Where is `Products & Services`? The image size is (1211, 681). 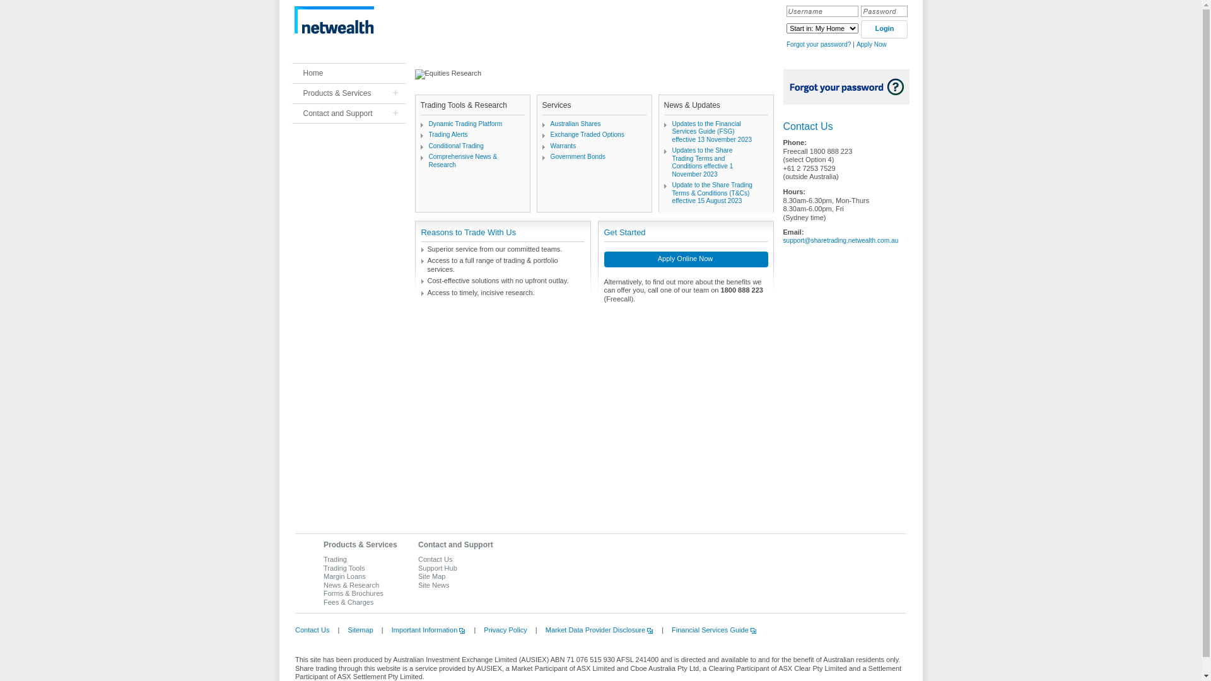
Products & Services is located at coordinates (348, 93).